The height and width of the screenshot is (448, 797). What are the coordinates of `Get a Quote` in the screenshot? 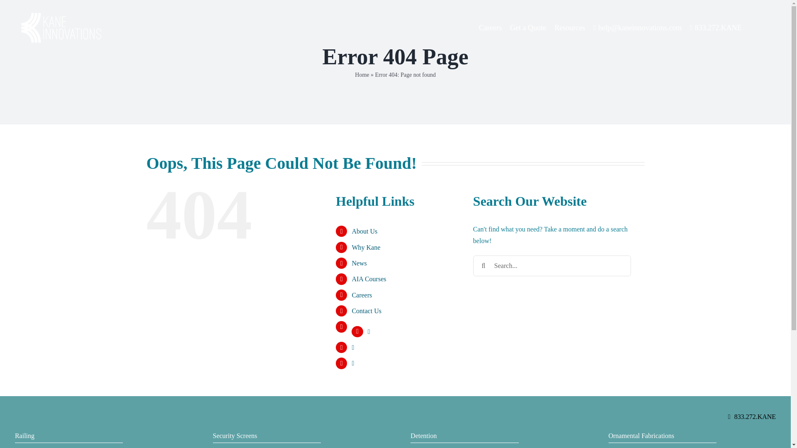 It's located at (528, 28).